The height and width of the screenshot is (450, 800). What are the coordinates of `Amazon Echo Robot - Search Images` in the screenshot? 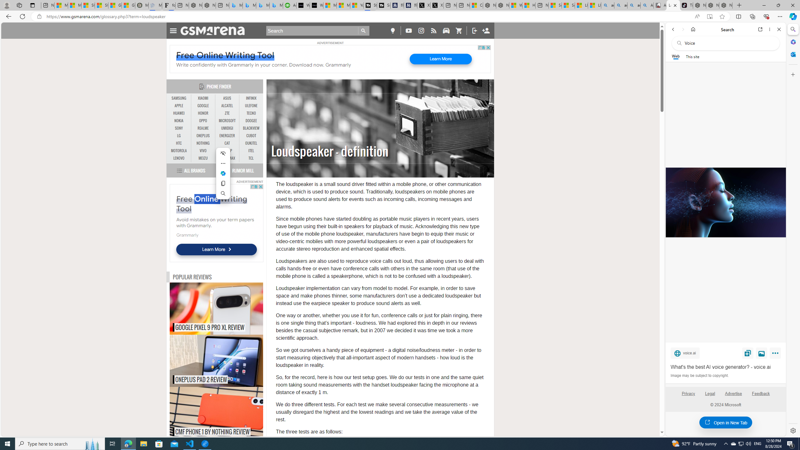 It's located at (647, 5).